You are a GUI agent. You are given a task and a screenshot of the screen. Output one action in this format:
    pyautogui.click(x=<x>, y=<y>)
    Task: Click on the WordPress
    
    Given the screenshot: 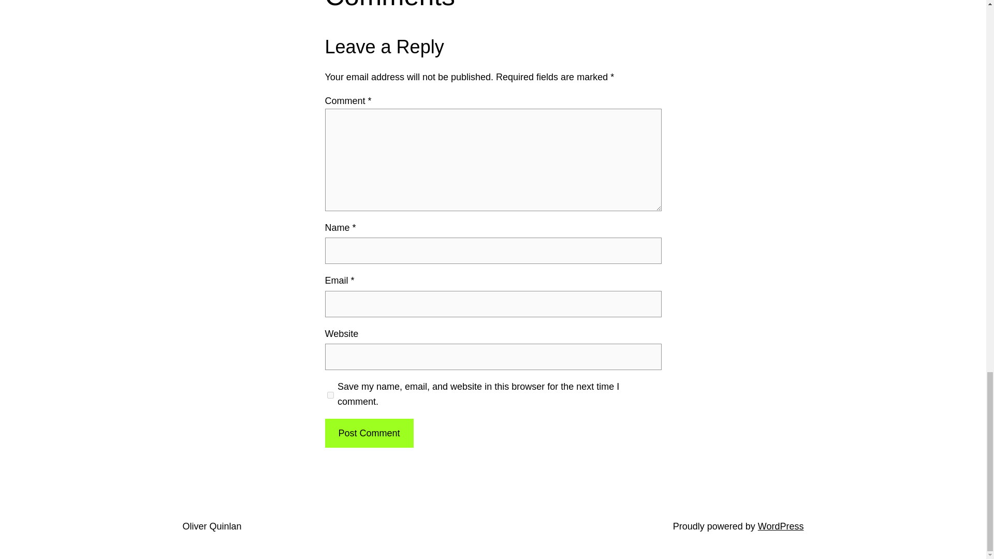 What is the action you would take?
    pyautogui.click(x=781, y=526)
    